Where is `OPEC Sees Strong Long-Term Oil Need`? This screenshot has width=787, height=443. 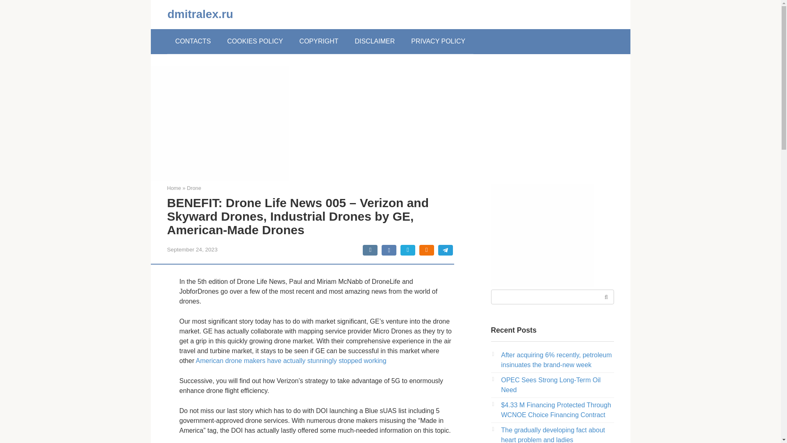
OPEC Sees Strong Long-Term Oil Need is located at coordinates (550, 385).